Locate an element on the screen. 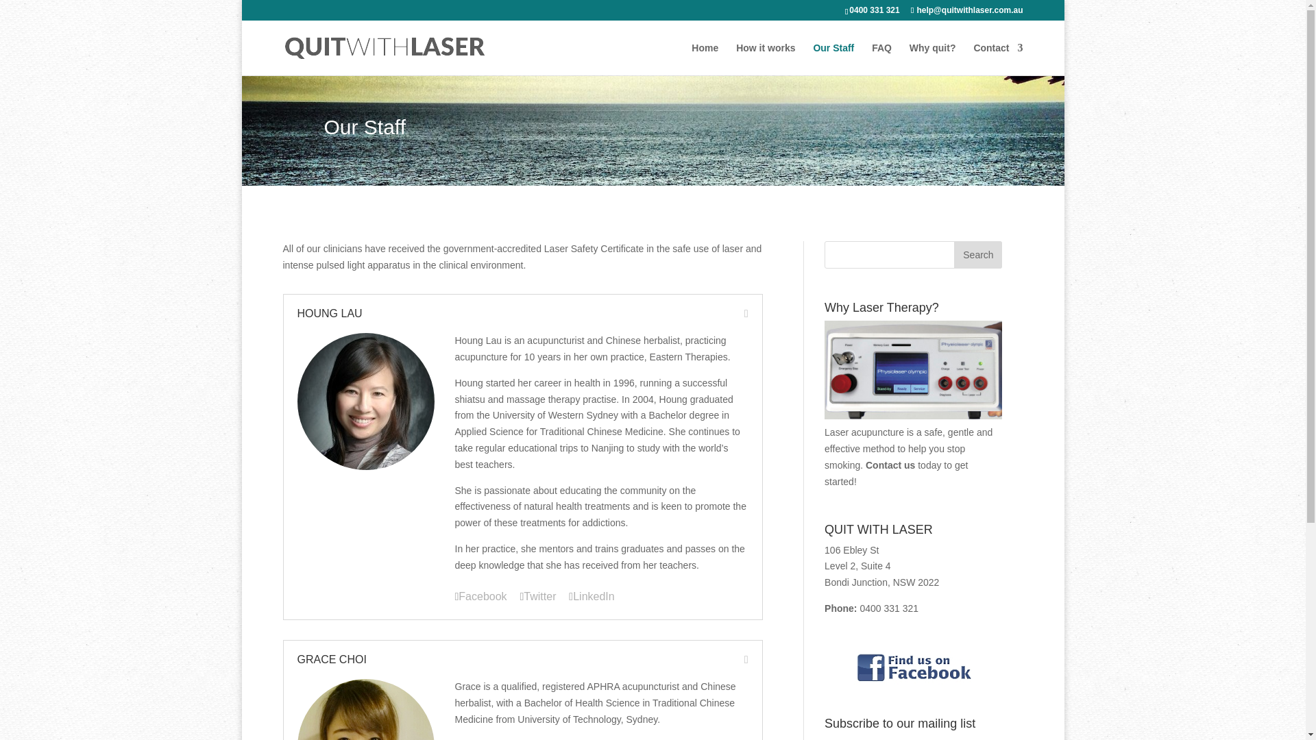 The width and height of the screenshot is (1316, 740). Our Staff is located at coordinates (833, 59).